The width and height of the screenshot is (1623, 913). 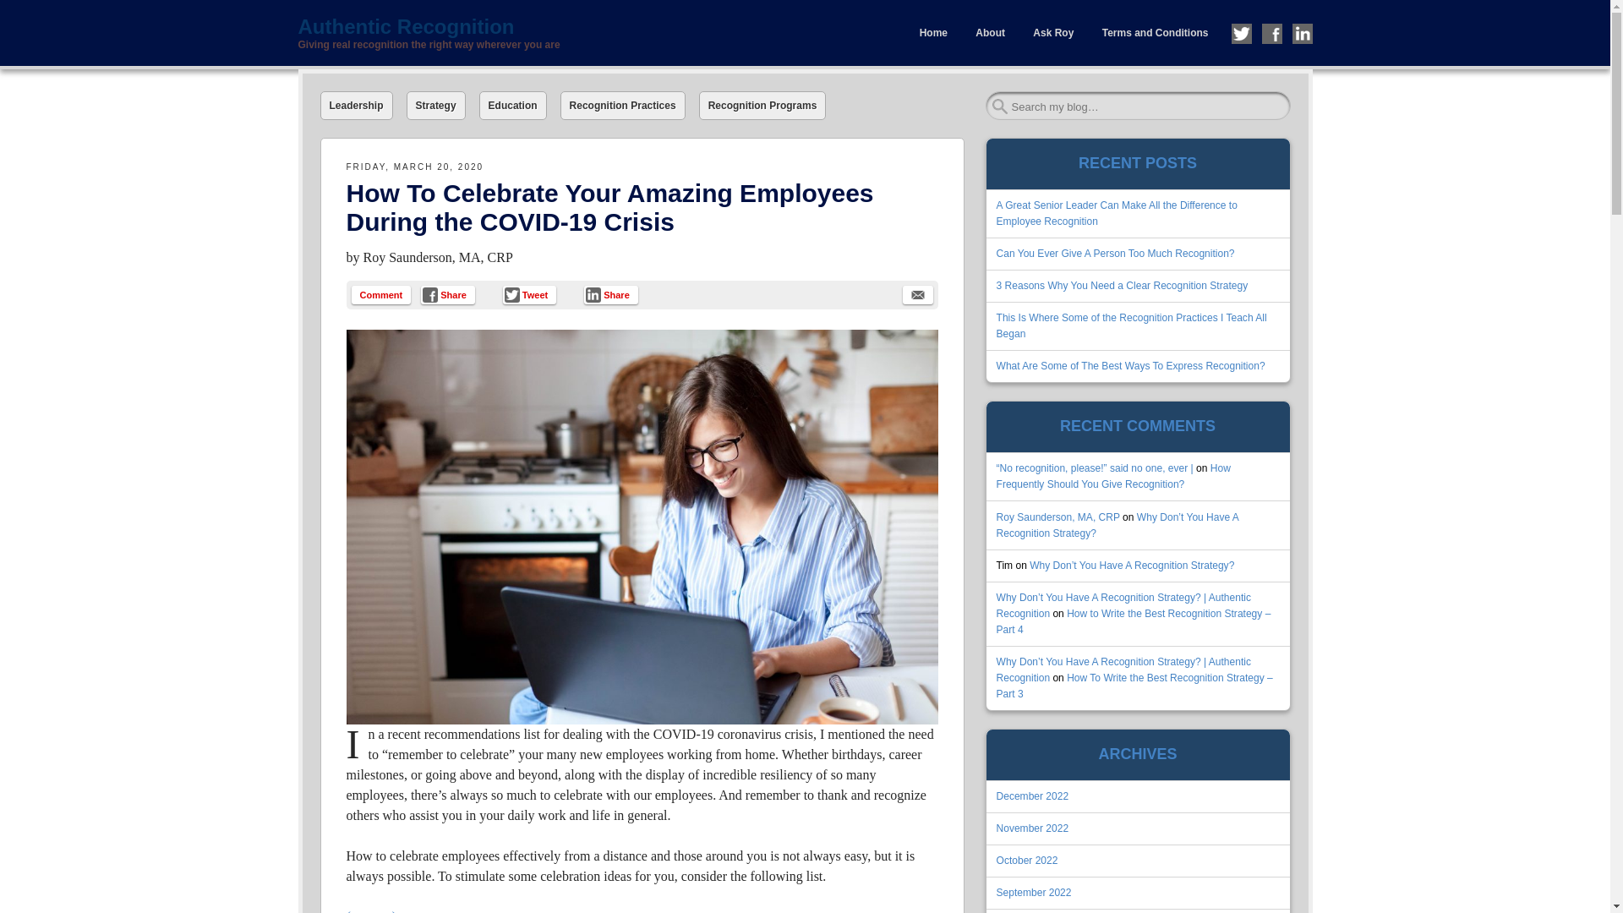 What do you see at coordinates (1241, 34) in the screenshot?
I see `Follow me on Twitter` at bounding box center [1241, 34].